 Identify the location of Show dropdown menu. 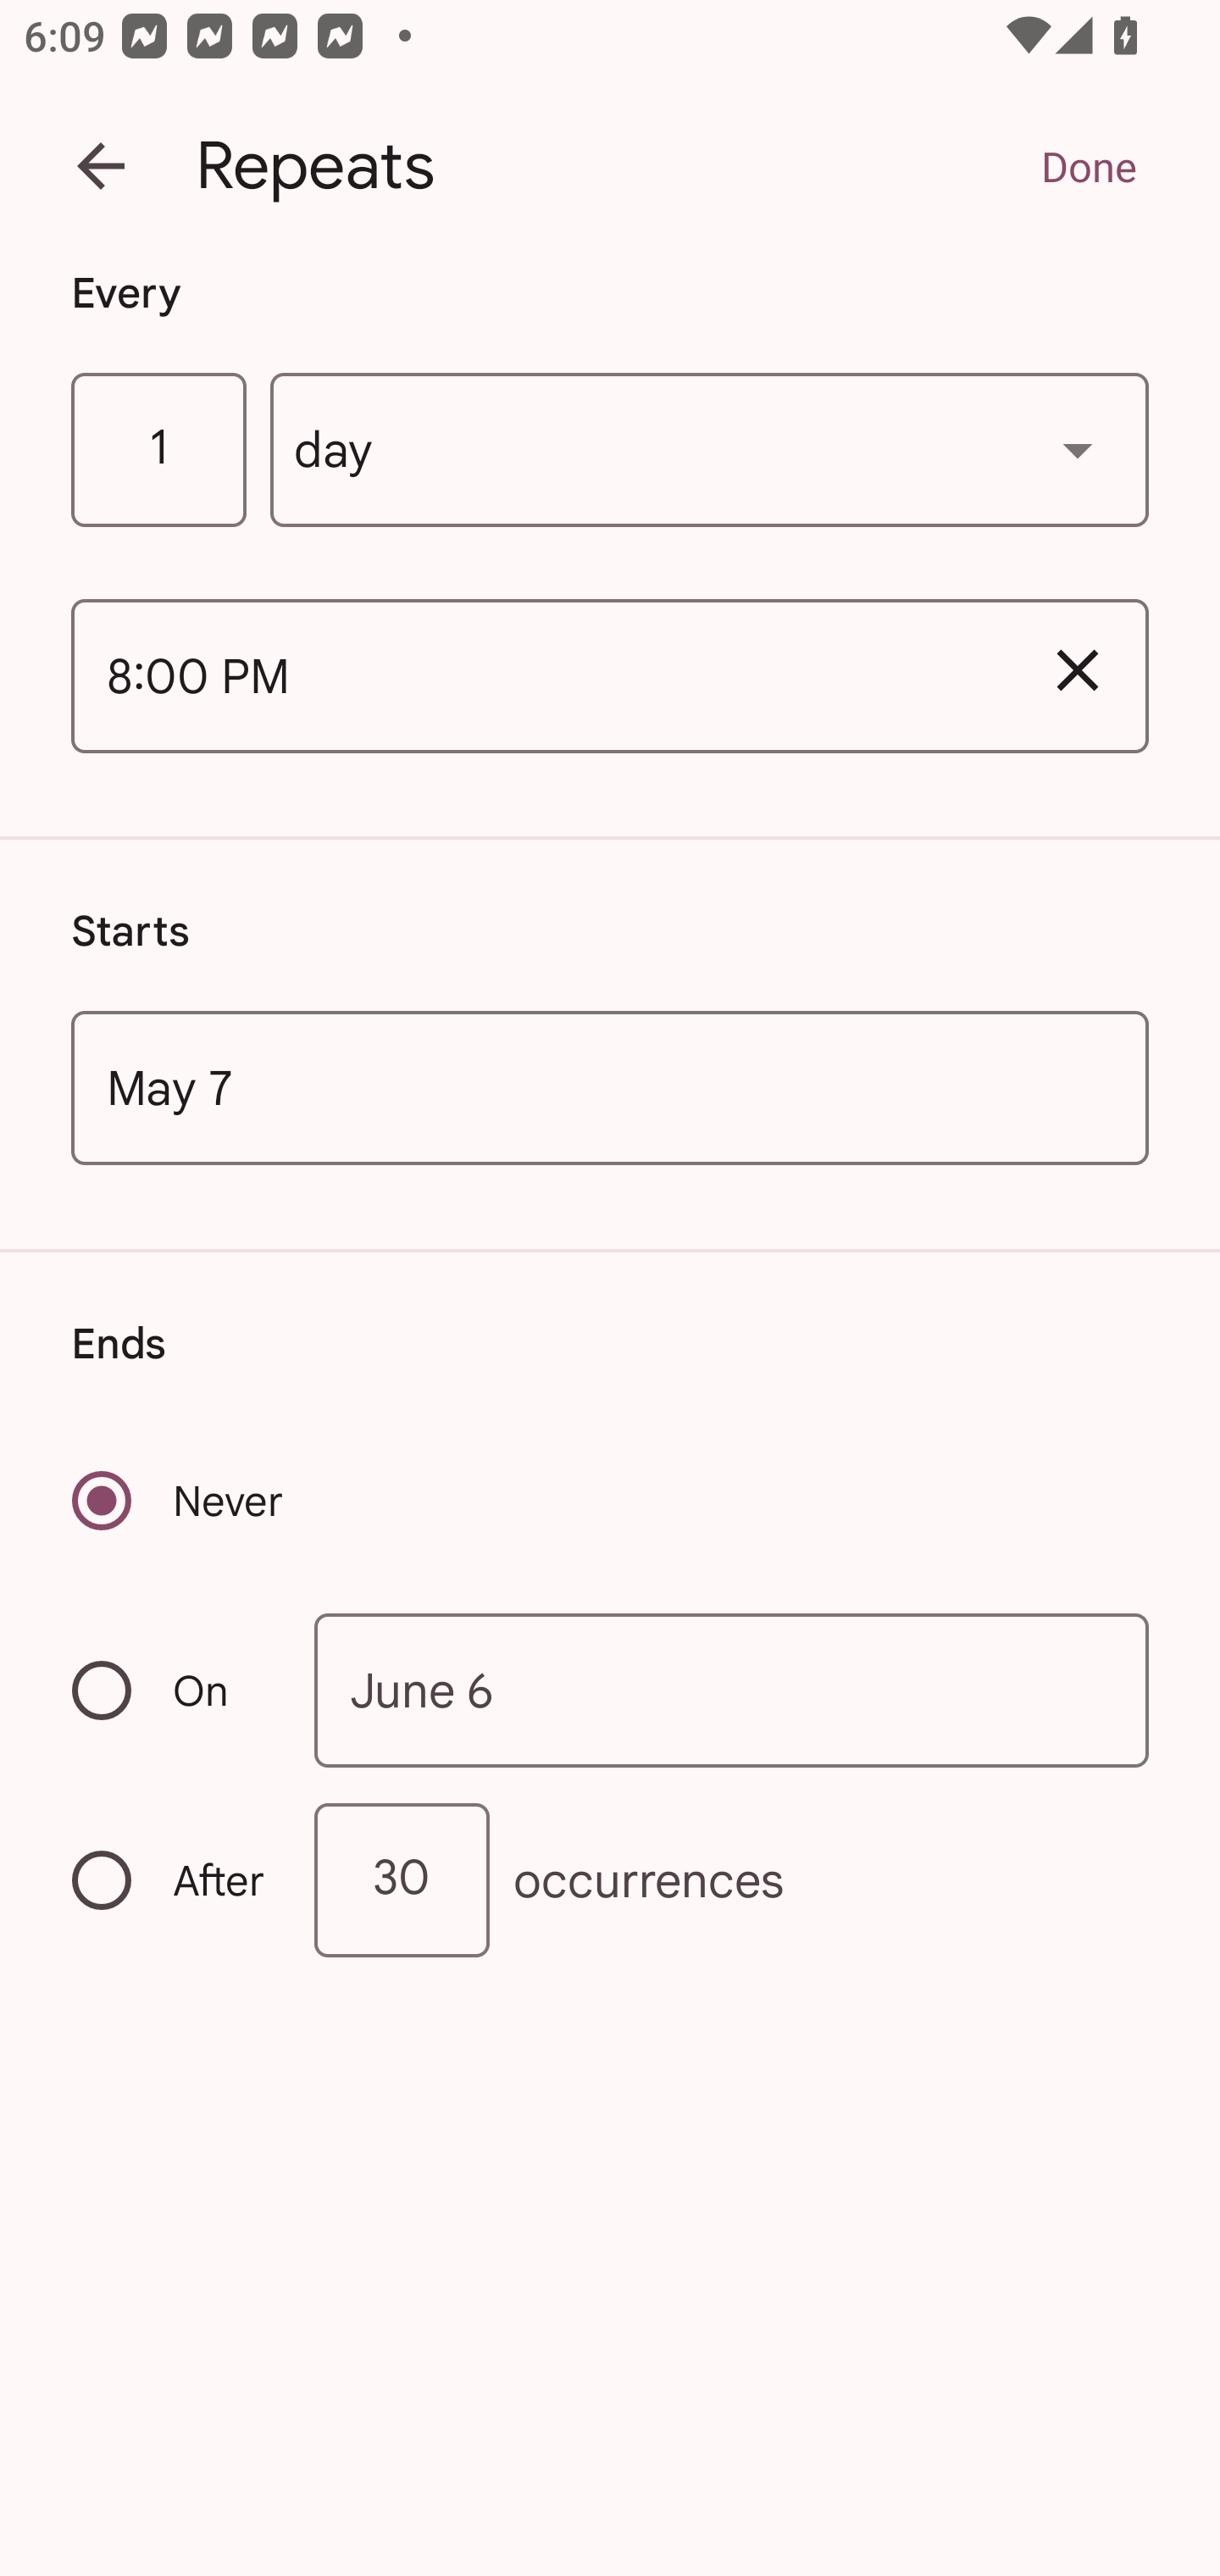
(1078, 449).